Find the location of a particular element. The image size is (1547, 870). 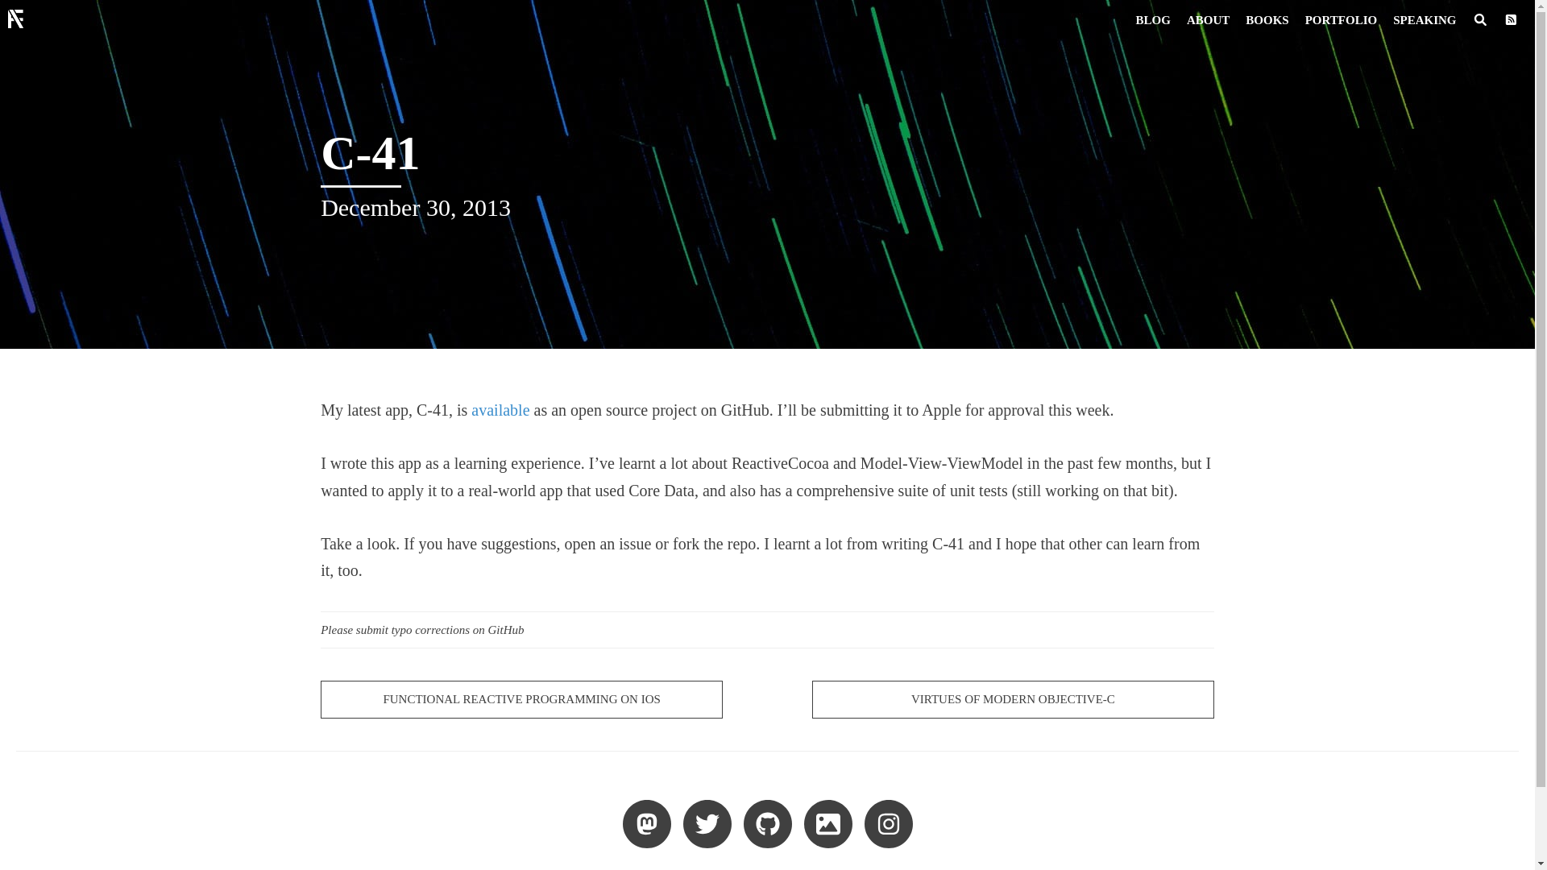

available is located at coordinates (500, 409).